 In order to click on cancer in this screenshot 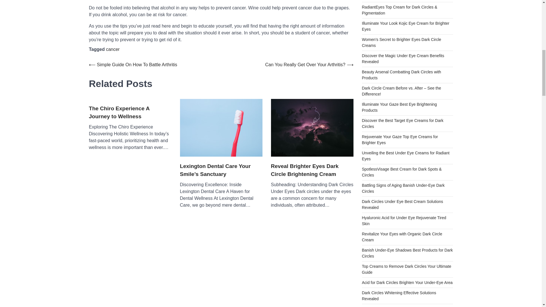, I will do `click(113, 49)`.